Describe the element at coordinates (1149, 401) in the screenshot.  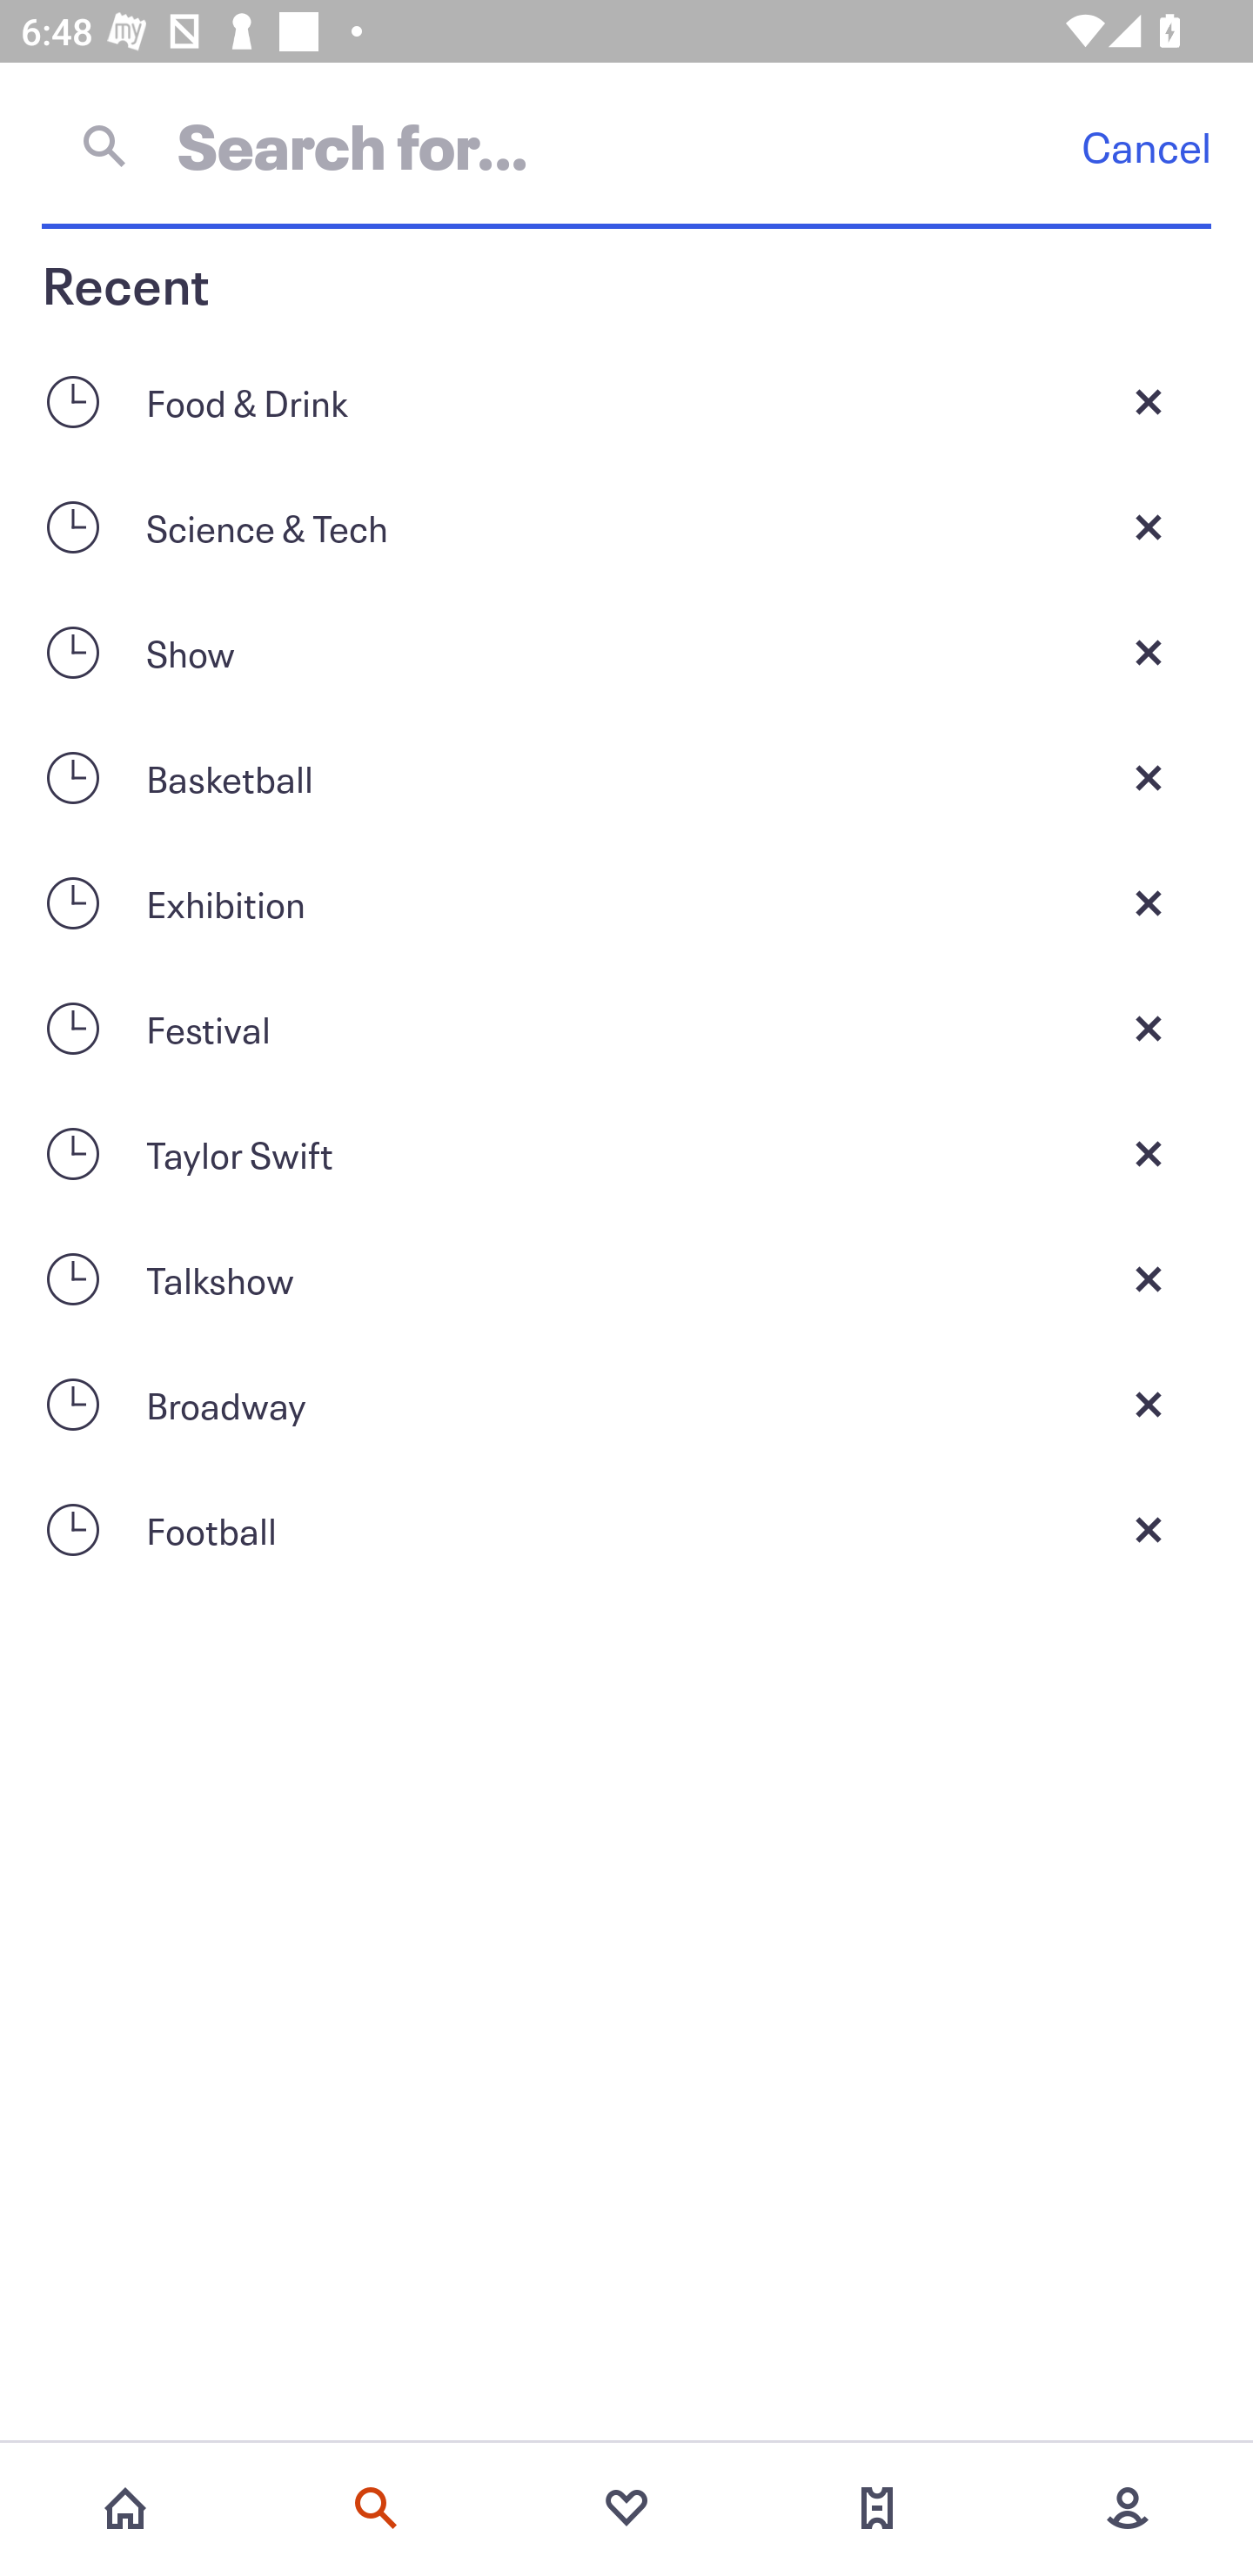
I see `Close current screen` at that location.